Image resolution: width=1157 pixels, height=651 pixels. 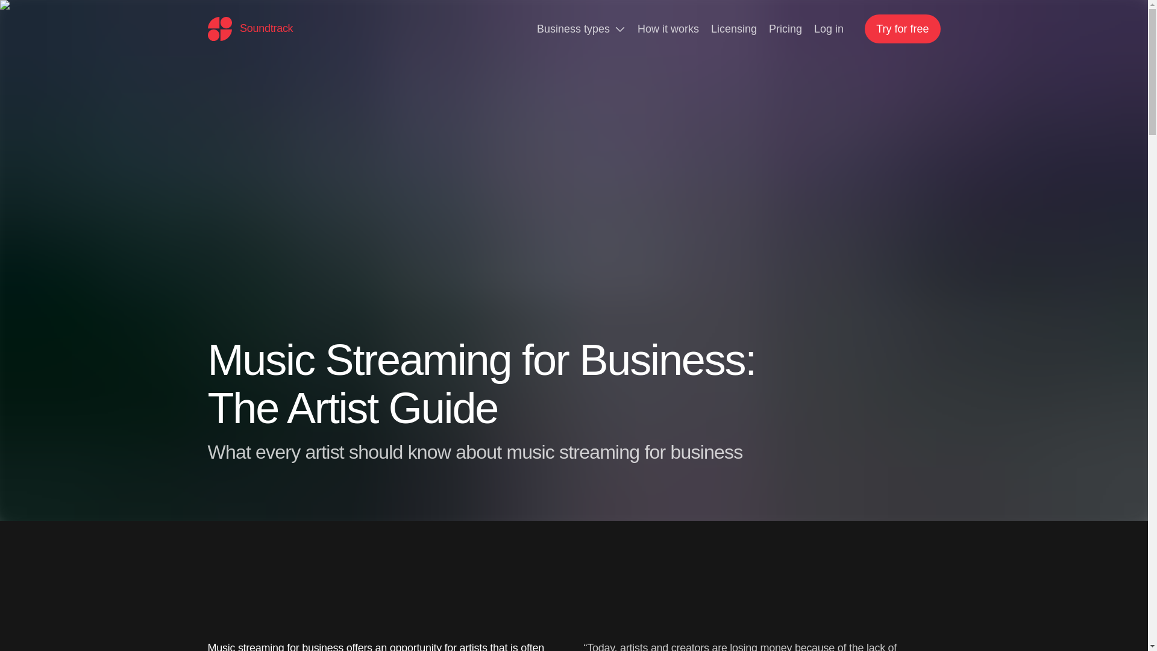 What do you see at coordinates (901, 29) in the screenshot?
I see `Try for free` at bounding box center [901, 29].